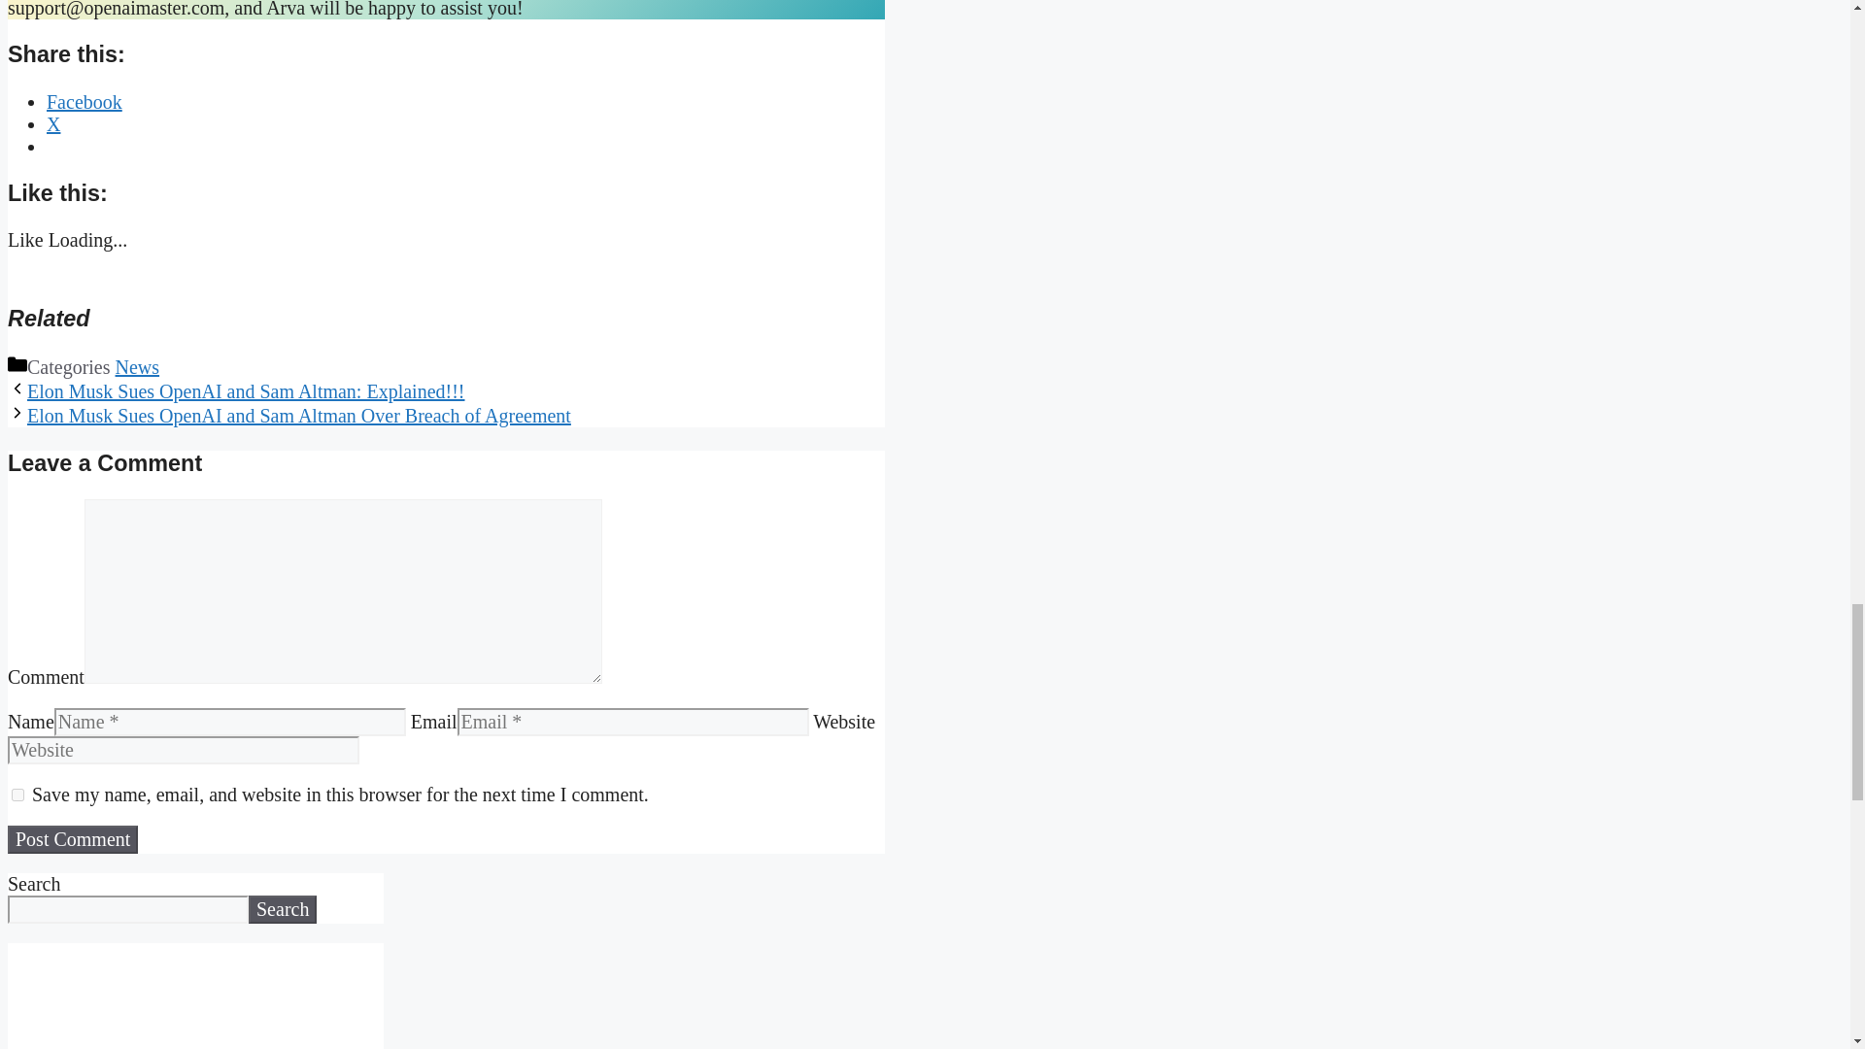 The image size is (1865, 1049). I want to click on yes, so click(17, 795).